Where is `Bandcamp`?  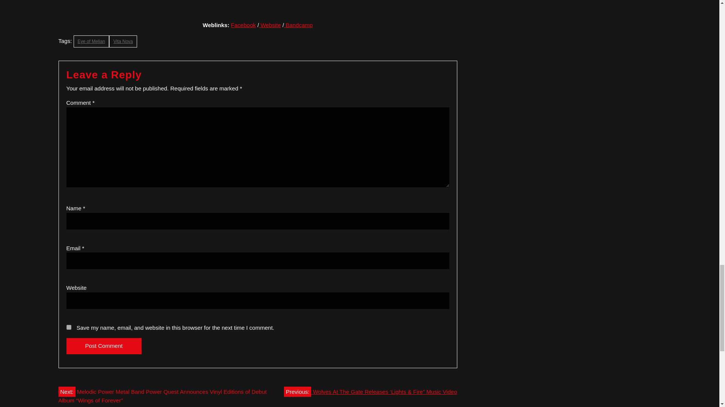 Bandcamp is located at coordinates (298, 25).